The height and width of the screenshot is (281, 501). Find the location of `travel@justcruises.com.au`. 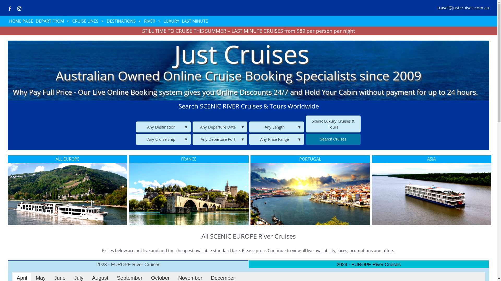

travel@justcruises.com.au is located at coordinates (463, 8).